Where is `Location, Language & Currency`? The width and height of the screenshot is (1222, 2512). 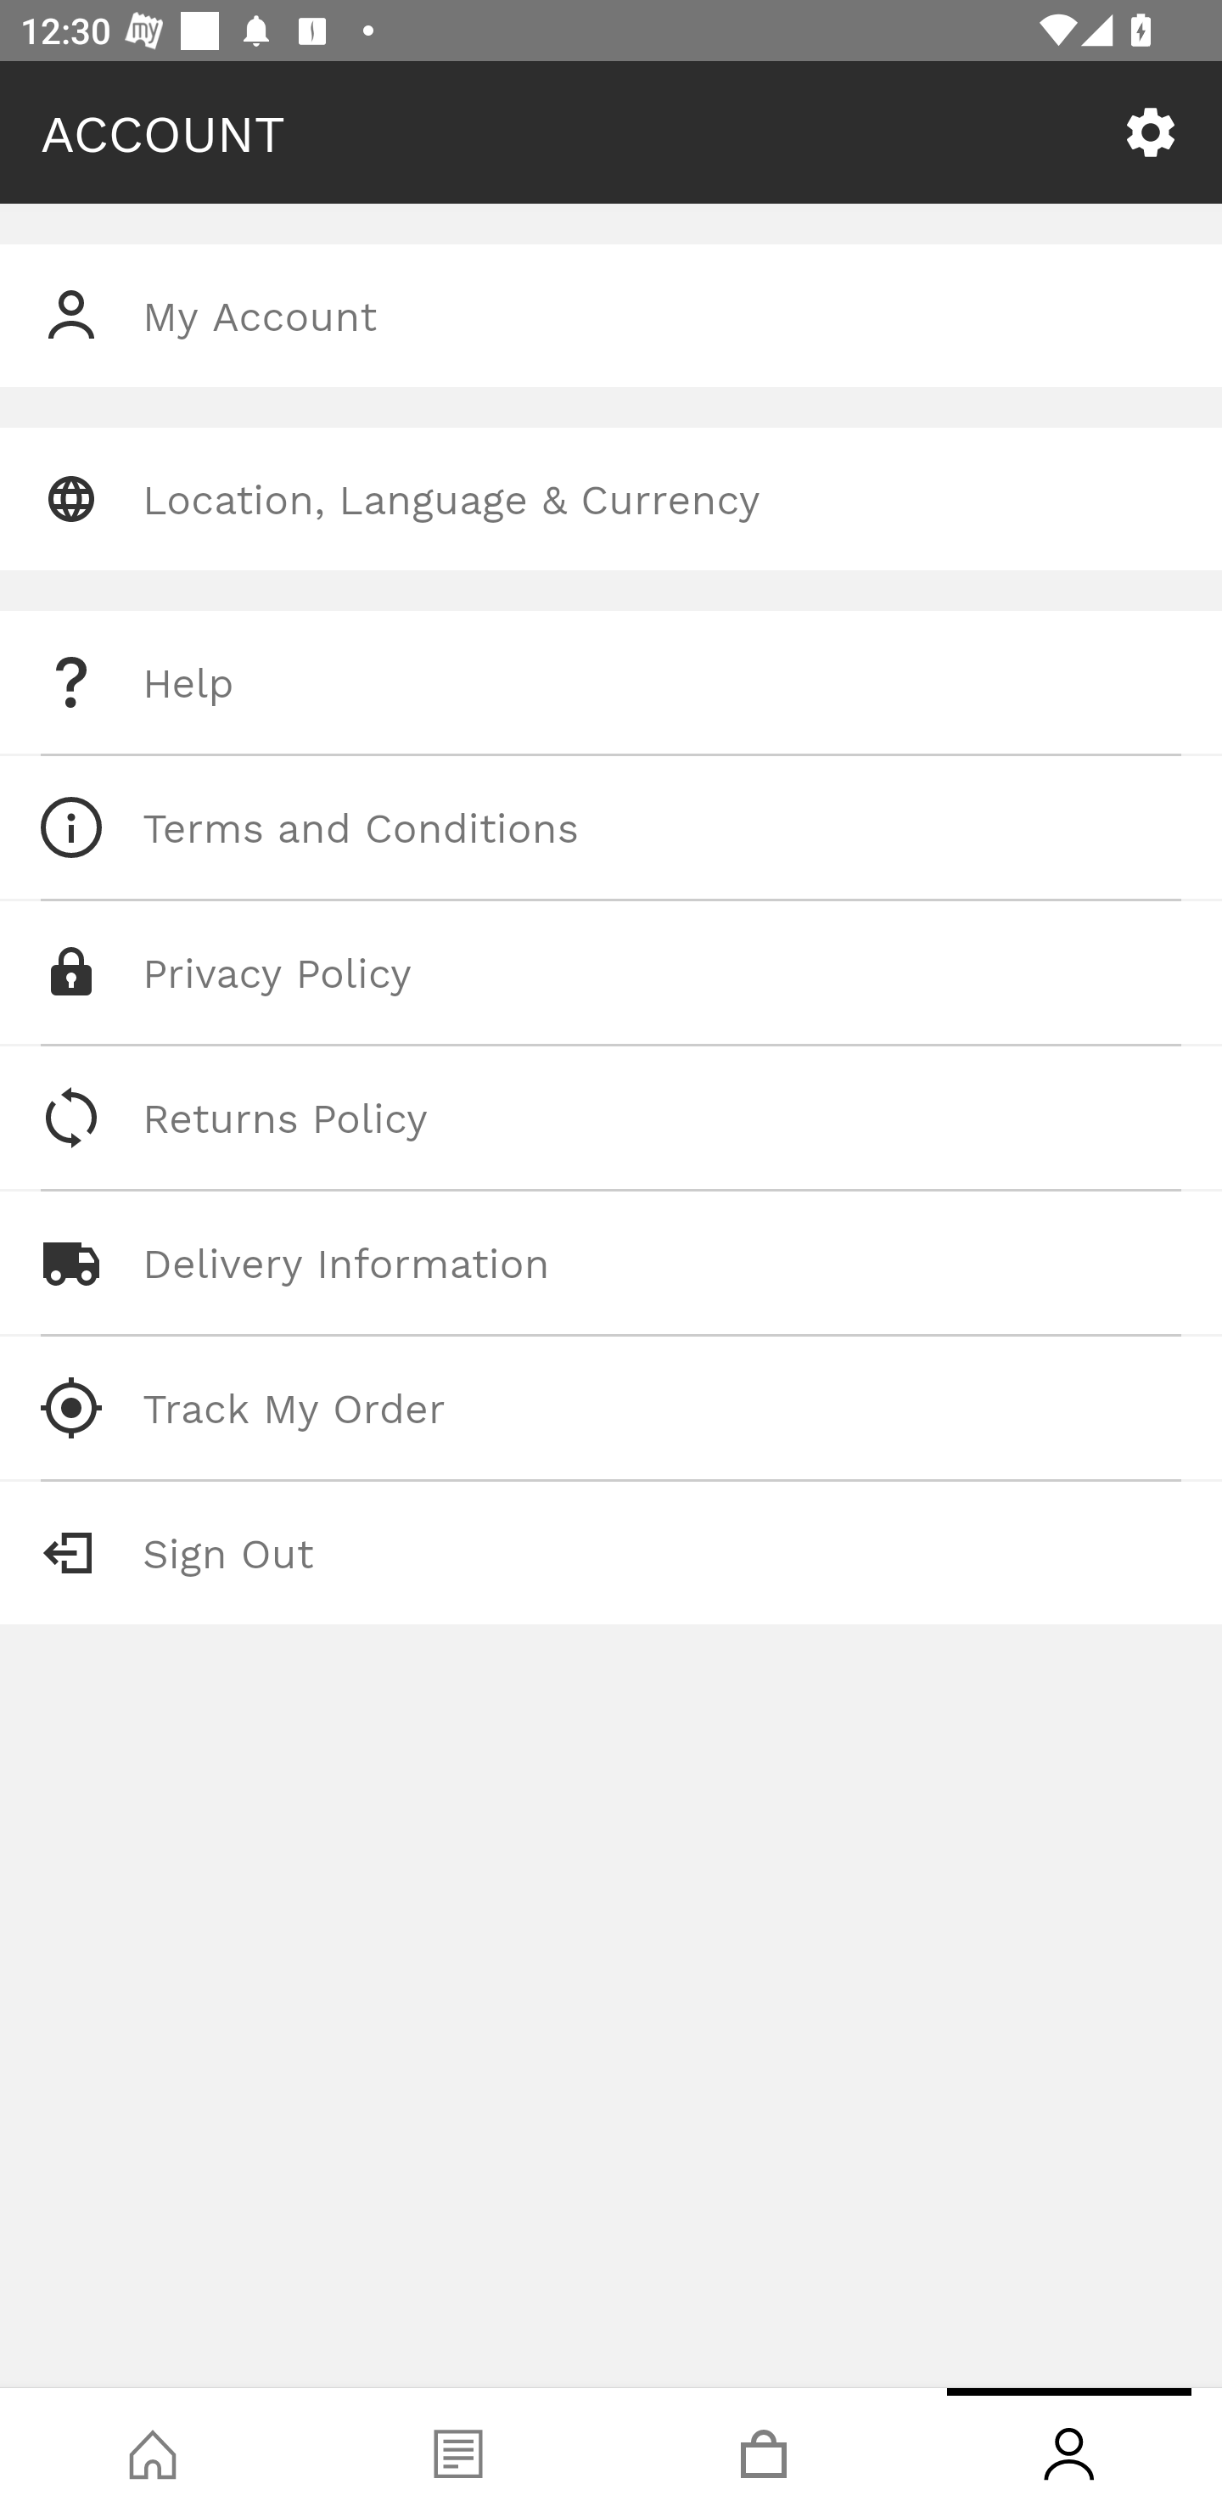
Location, Language & Currency is located at coordinates (611, 498).